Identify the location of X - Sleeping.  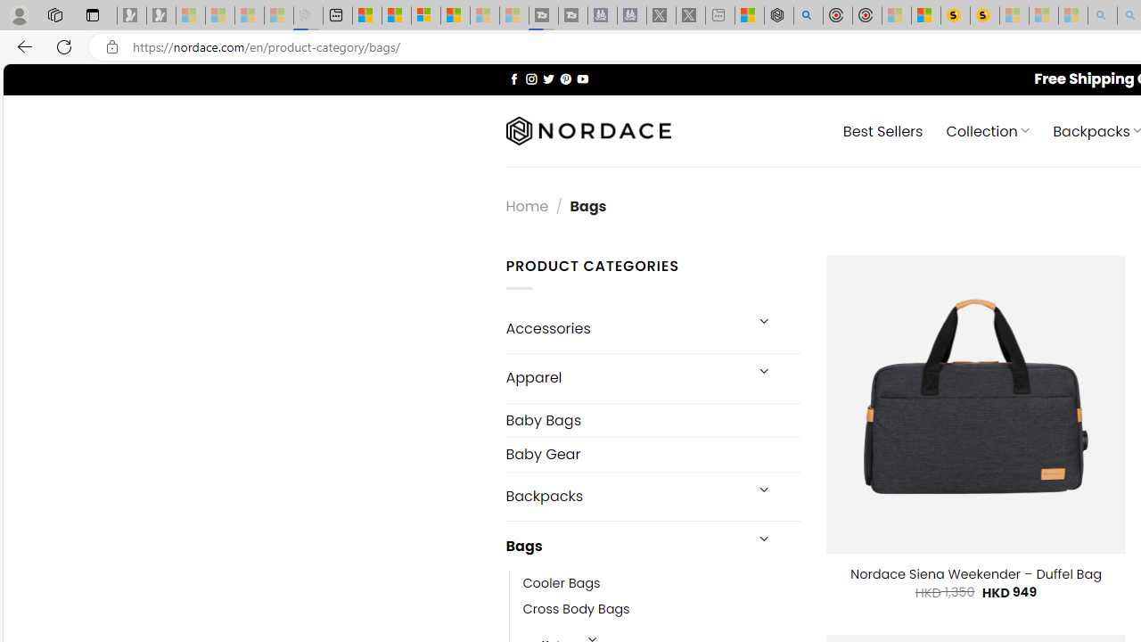
(691, 16).